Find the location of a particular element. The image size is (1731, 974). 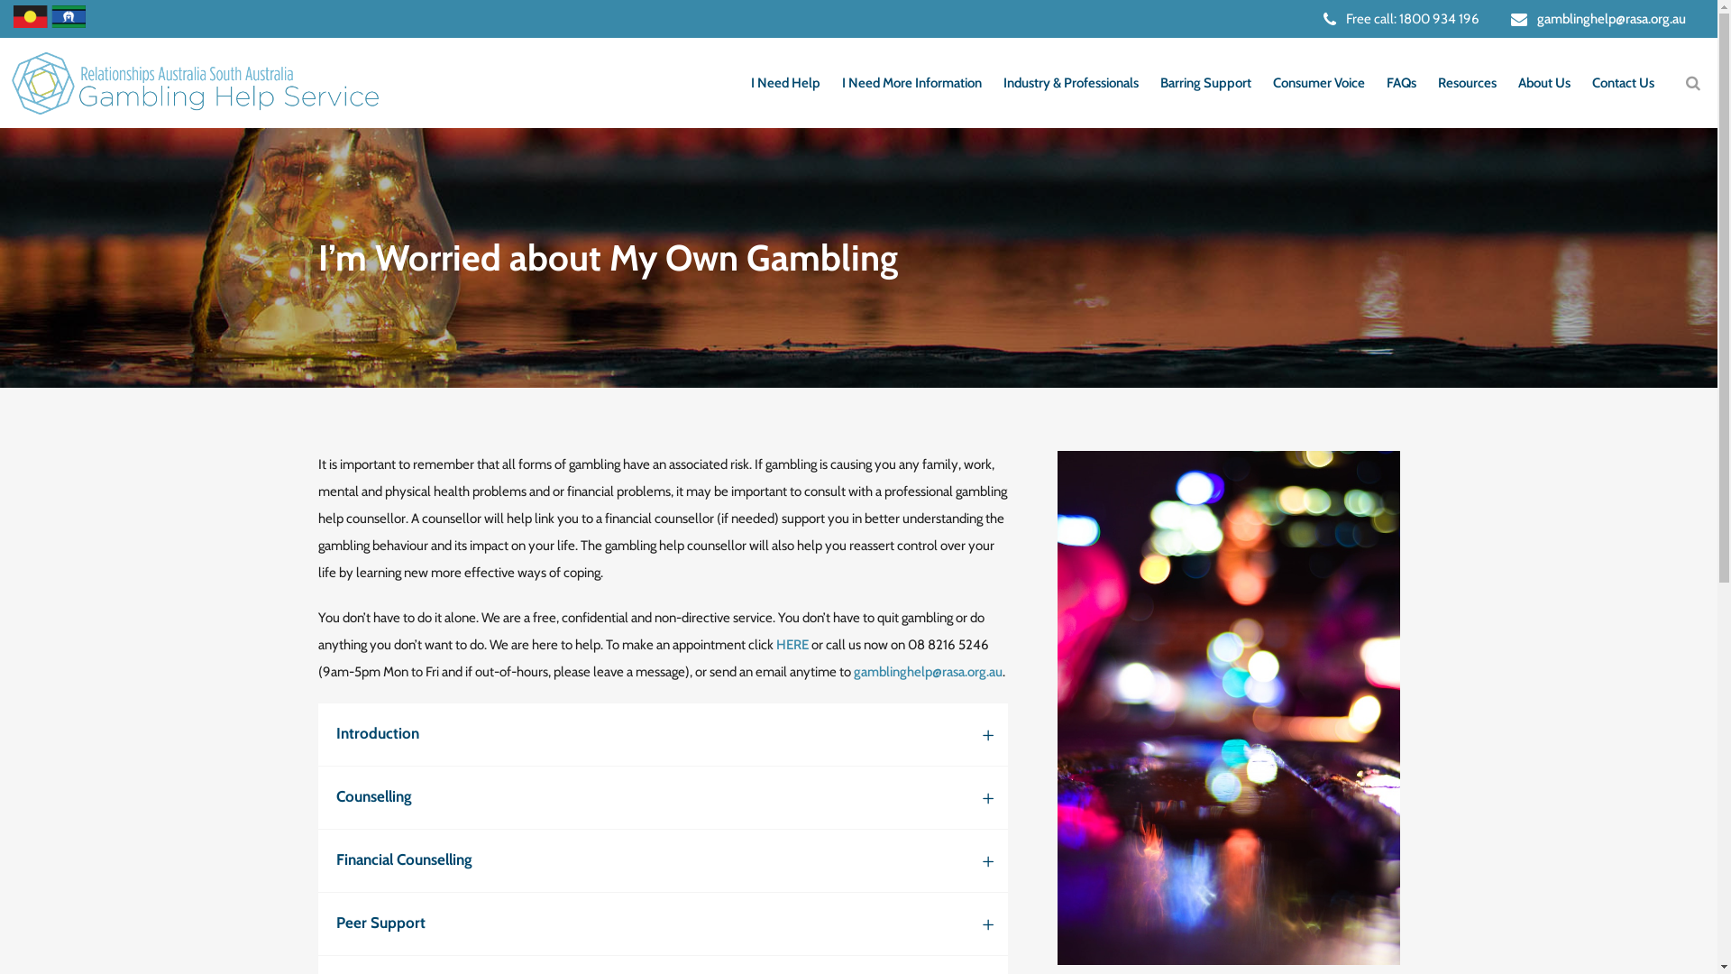

HERE is located at coordinates (792, 645).